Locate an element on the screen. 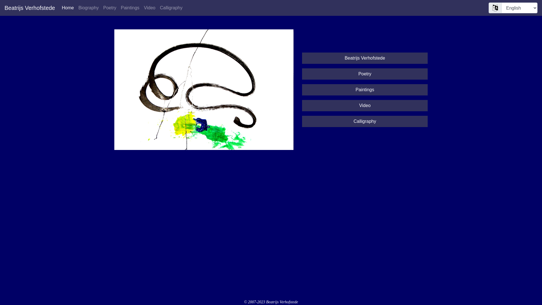 This screenshot has width=542, height=305. Beatrijs Verhofstede is located at coordinates (365, 58).